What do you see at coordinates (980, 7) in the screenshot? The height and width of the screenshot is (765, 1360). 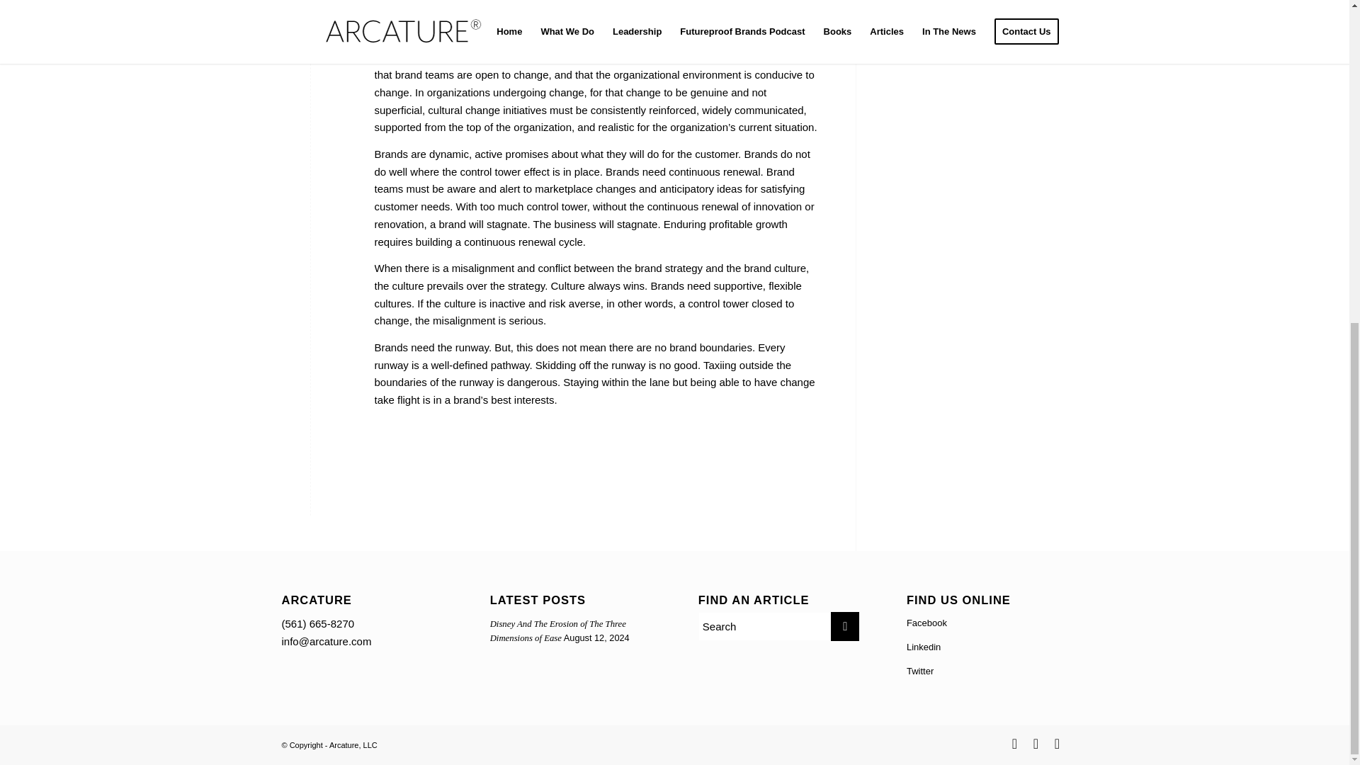 I see `Linkedin` at bounding box center [980, 7].